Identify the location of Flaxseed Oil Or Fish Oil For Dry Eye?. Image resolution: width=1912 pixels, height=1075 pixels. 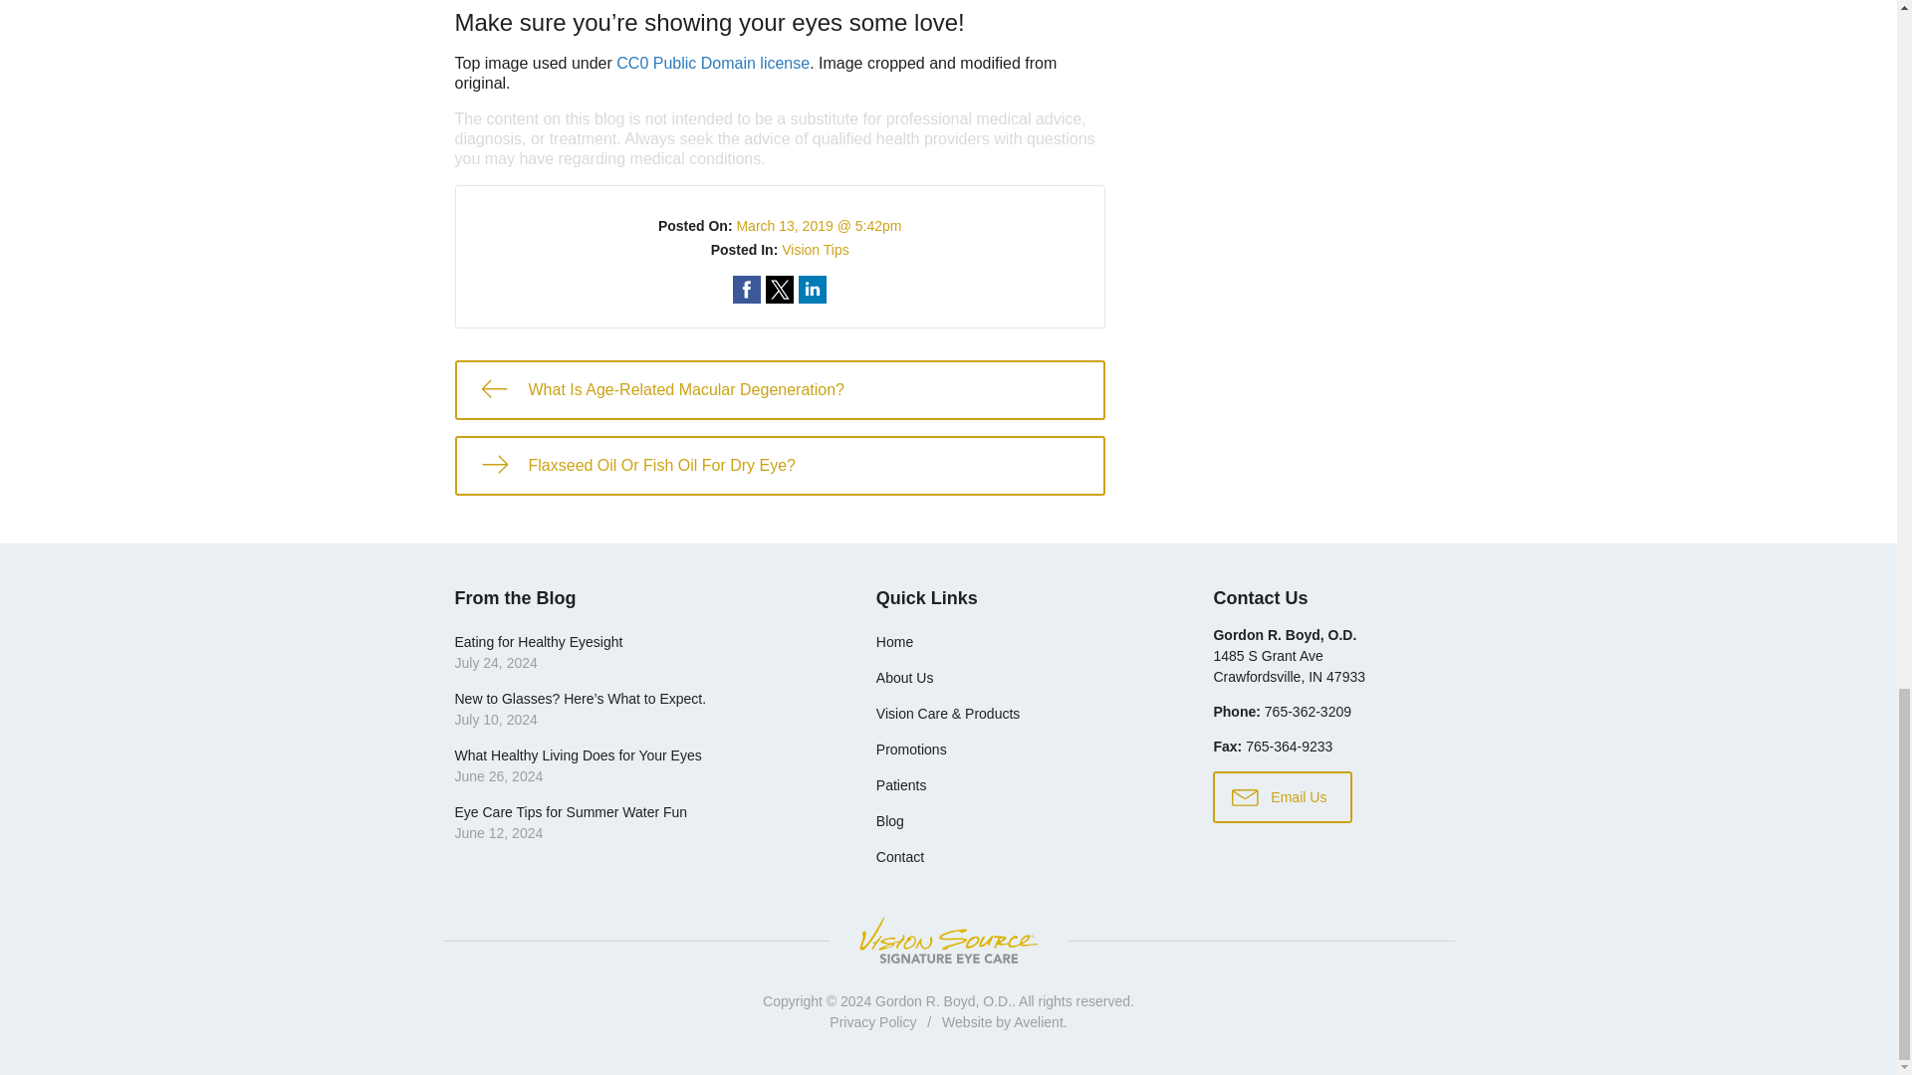
(1038, 1021).